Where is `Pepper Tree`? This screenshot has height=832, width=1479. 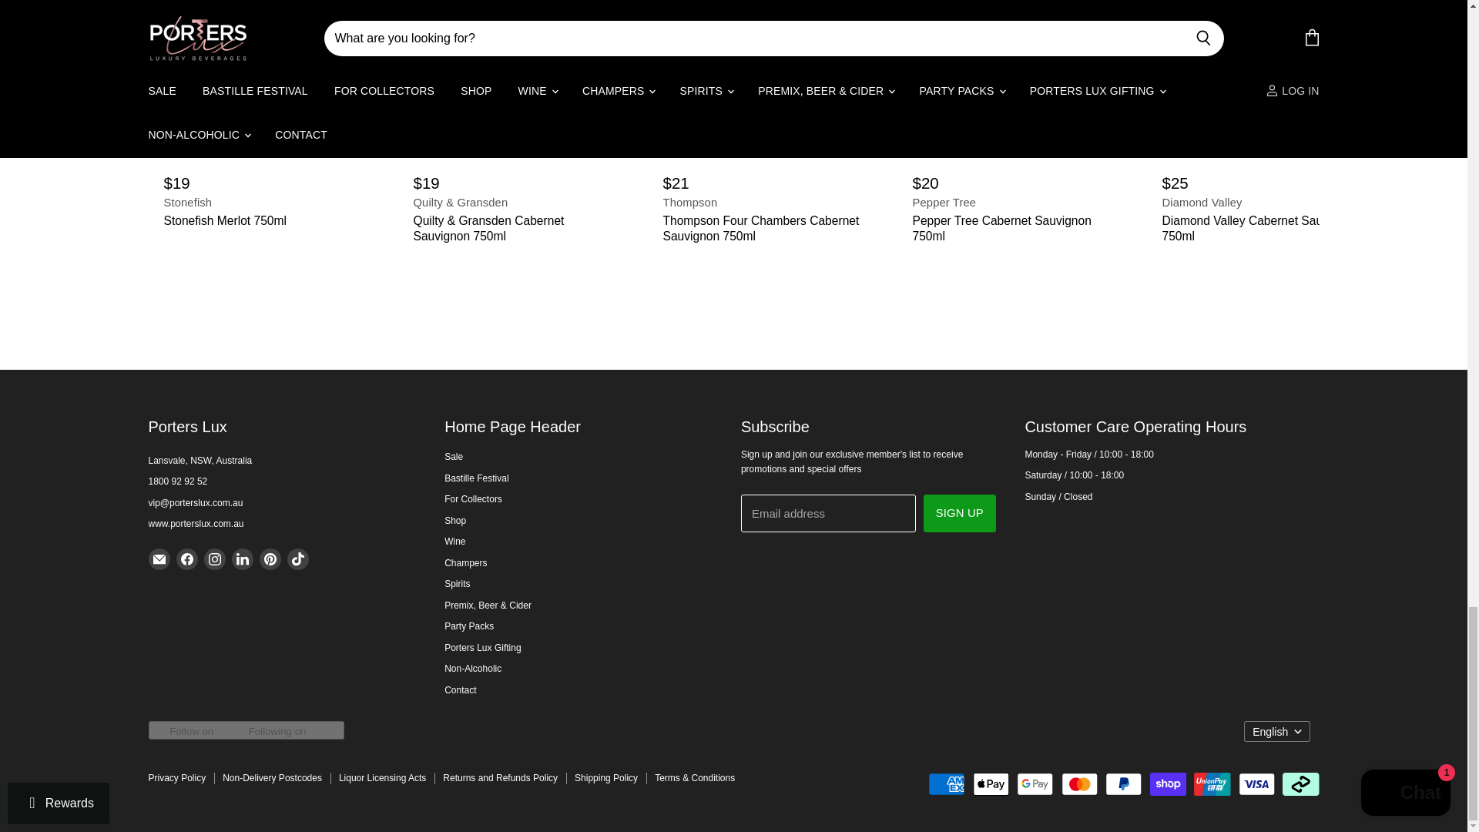 Pepper Tree is located at coordinates (1011, 203).